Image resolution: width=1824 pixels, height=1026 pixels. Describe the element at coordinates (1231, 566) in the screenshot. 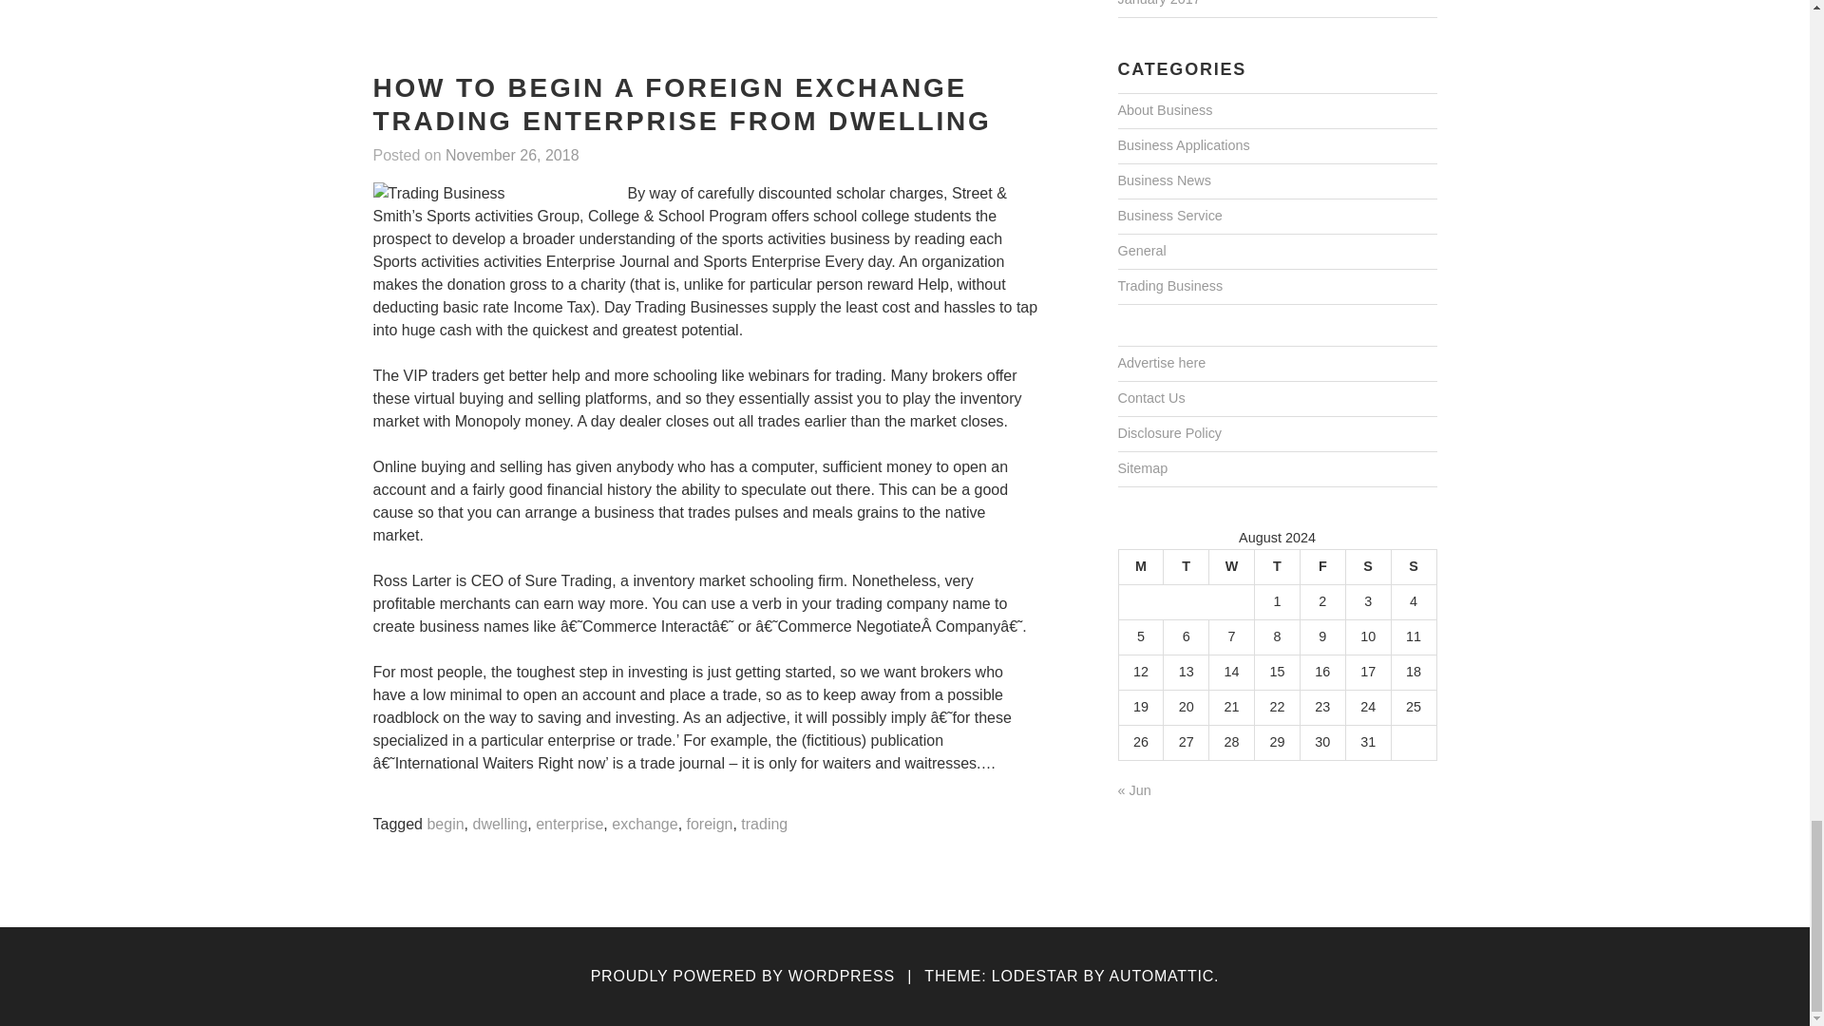

I see `Wednesday` at that location.